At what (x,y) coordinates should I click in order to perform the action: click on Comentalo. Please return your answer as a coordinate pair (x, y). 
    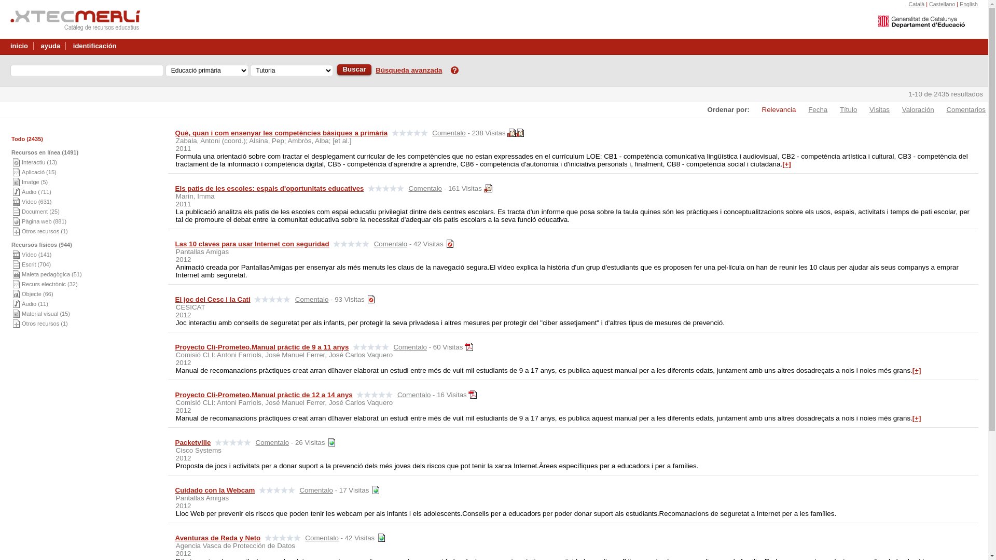
    Looking at the image, I should click on (391, 244).